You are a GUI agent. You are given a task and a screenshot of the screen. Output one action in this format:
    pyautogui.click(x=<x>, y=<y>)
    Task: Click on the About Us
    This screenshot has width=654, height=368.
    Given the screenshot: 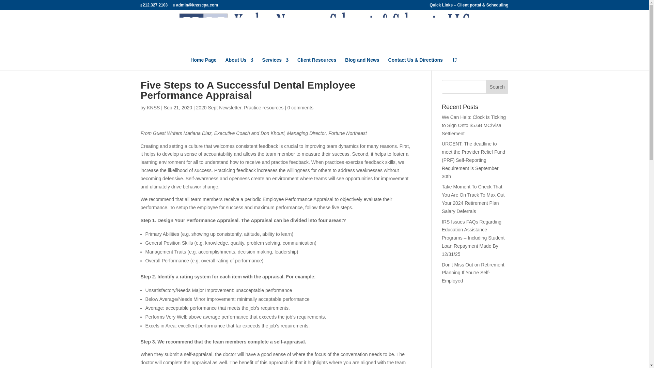 What is the action you would take?
    pyautogui.click(x=239, y=64)
    